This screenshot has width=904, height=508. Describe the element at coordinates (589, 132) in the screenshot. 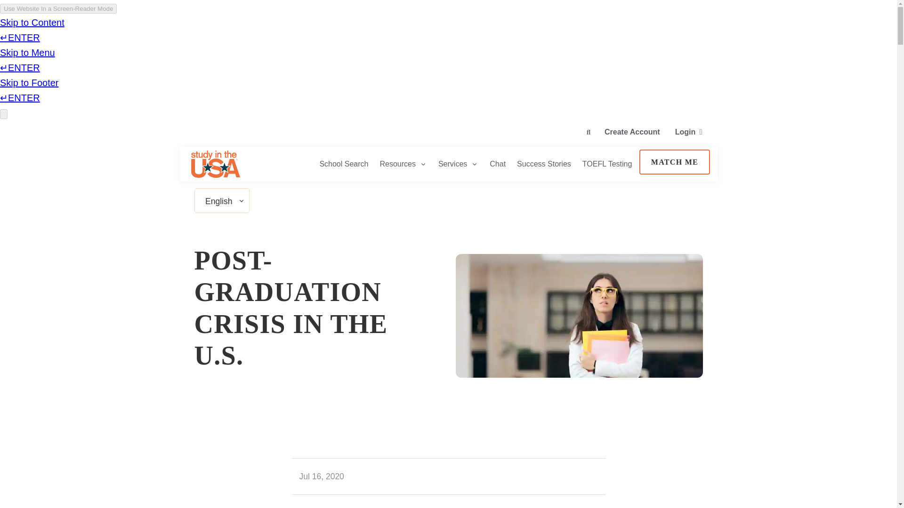

I see `Open search panel.` at that location.